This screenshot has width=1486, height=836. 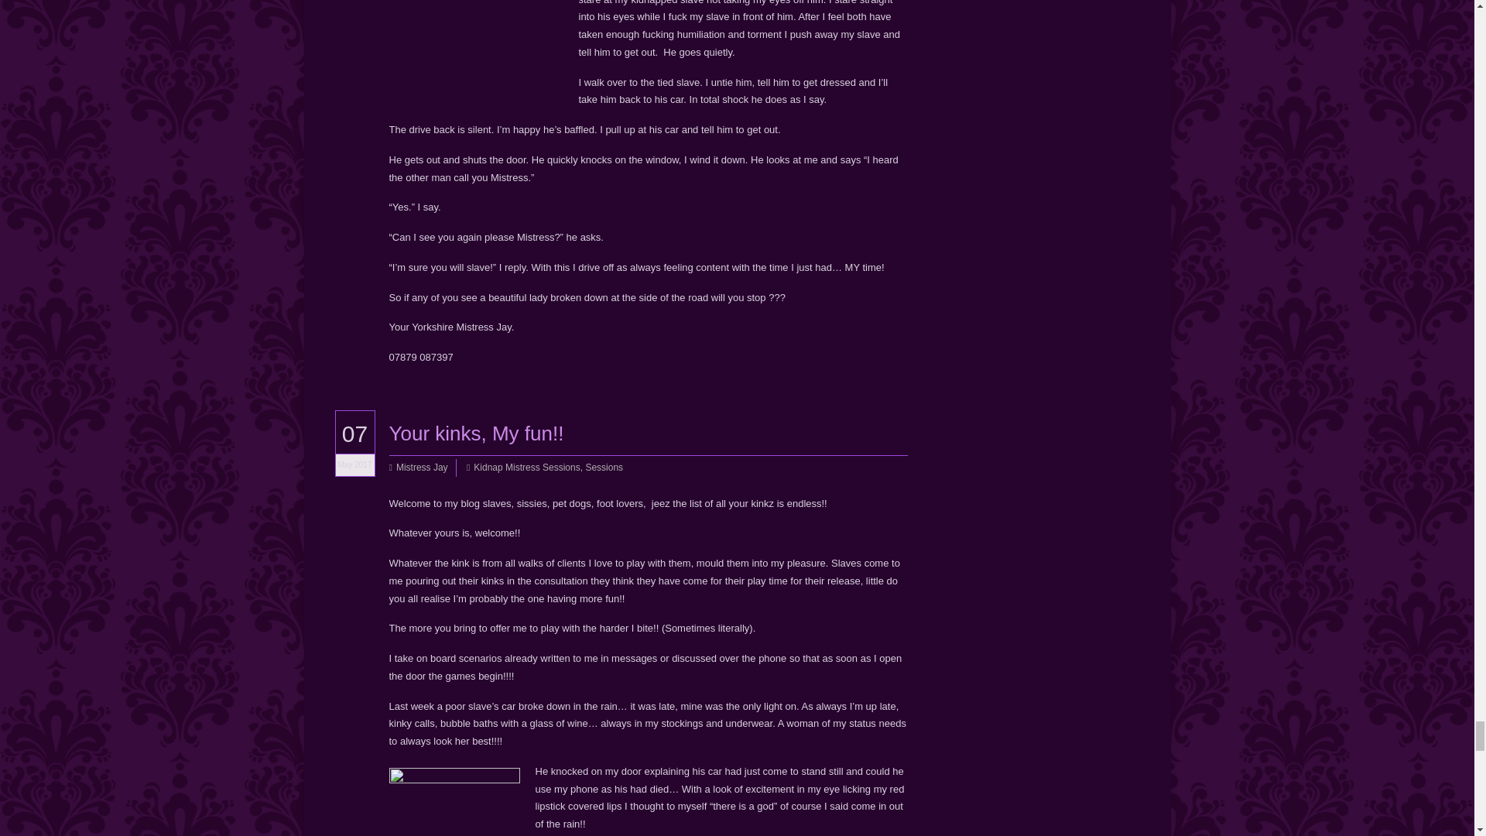 I want to click on Posts by Mistress Jay, so click(x=423, y=468).